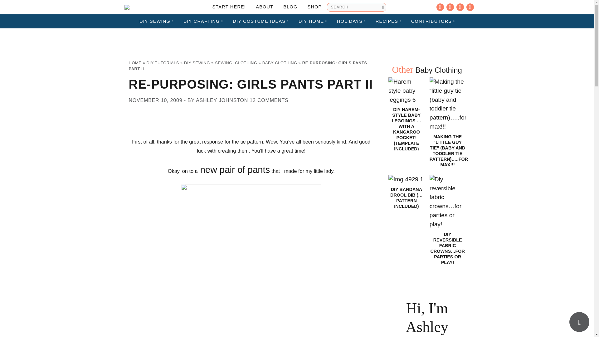  I want to click on ABOUT, so click(265, 7).